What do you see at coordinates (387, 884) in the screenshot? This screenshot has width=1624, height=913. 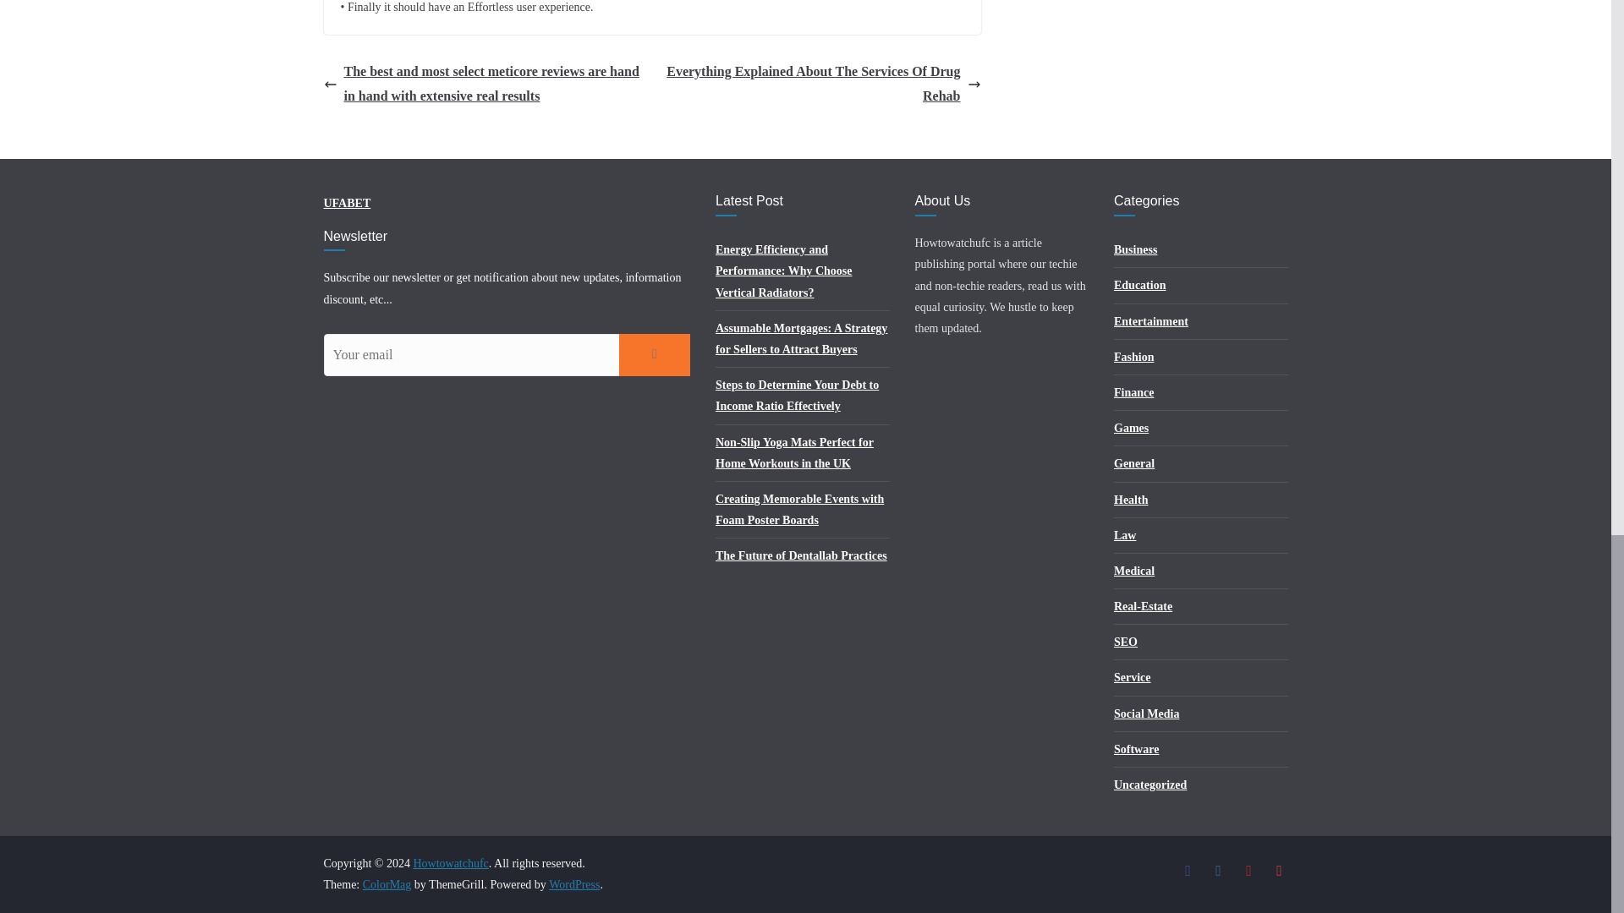 I see `ColorMag` at bounding box center [387, 884].